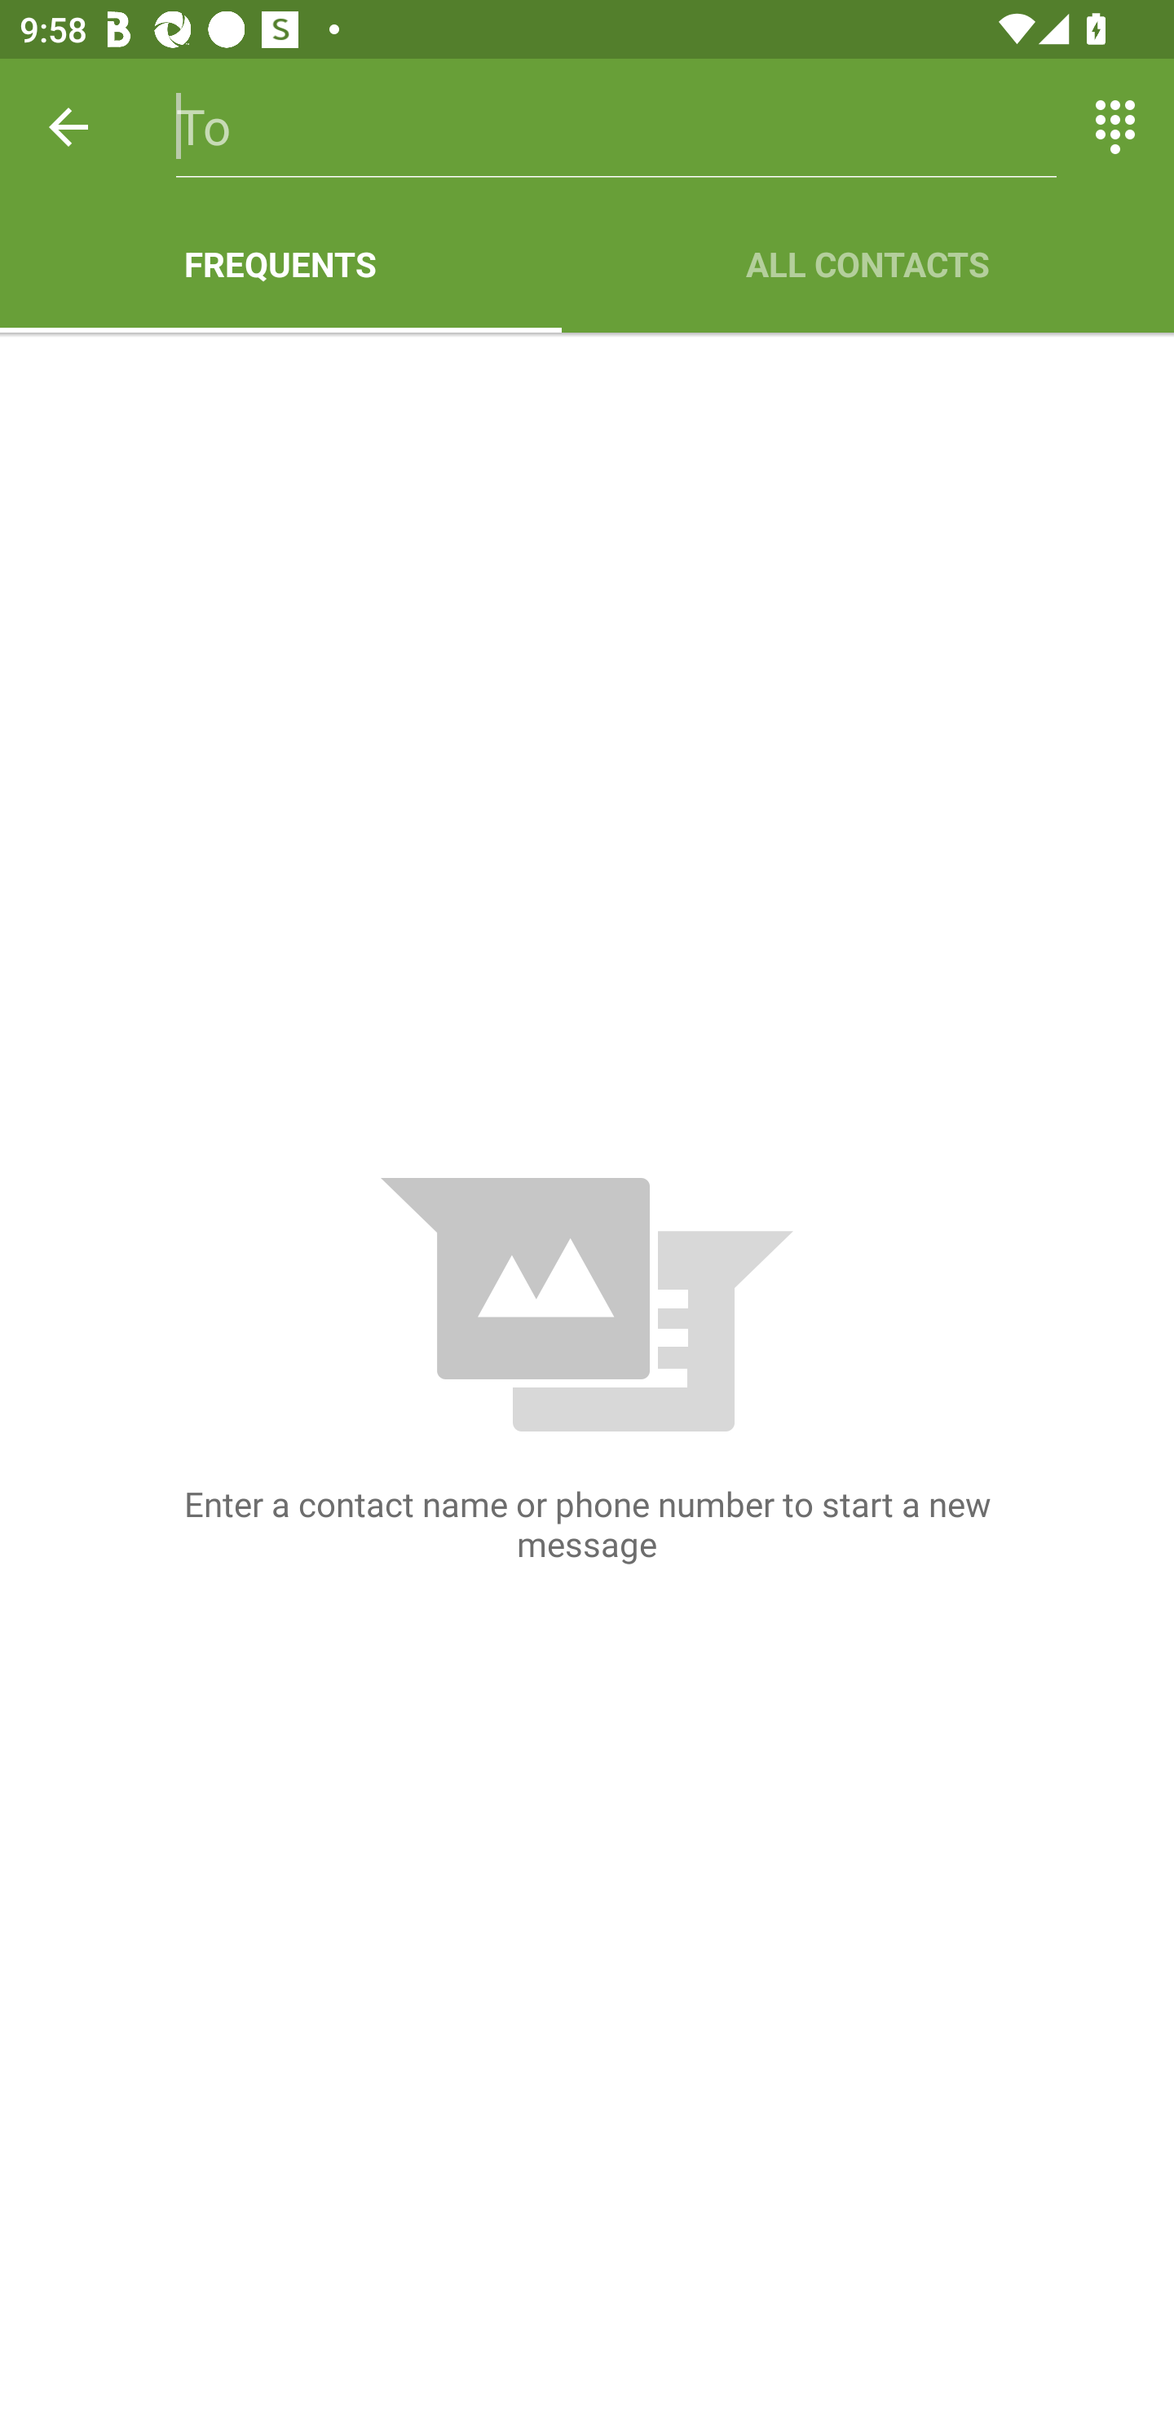  Describe the element at coordinates (616, 126) in the screenshot. I see `To` at that location.